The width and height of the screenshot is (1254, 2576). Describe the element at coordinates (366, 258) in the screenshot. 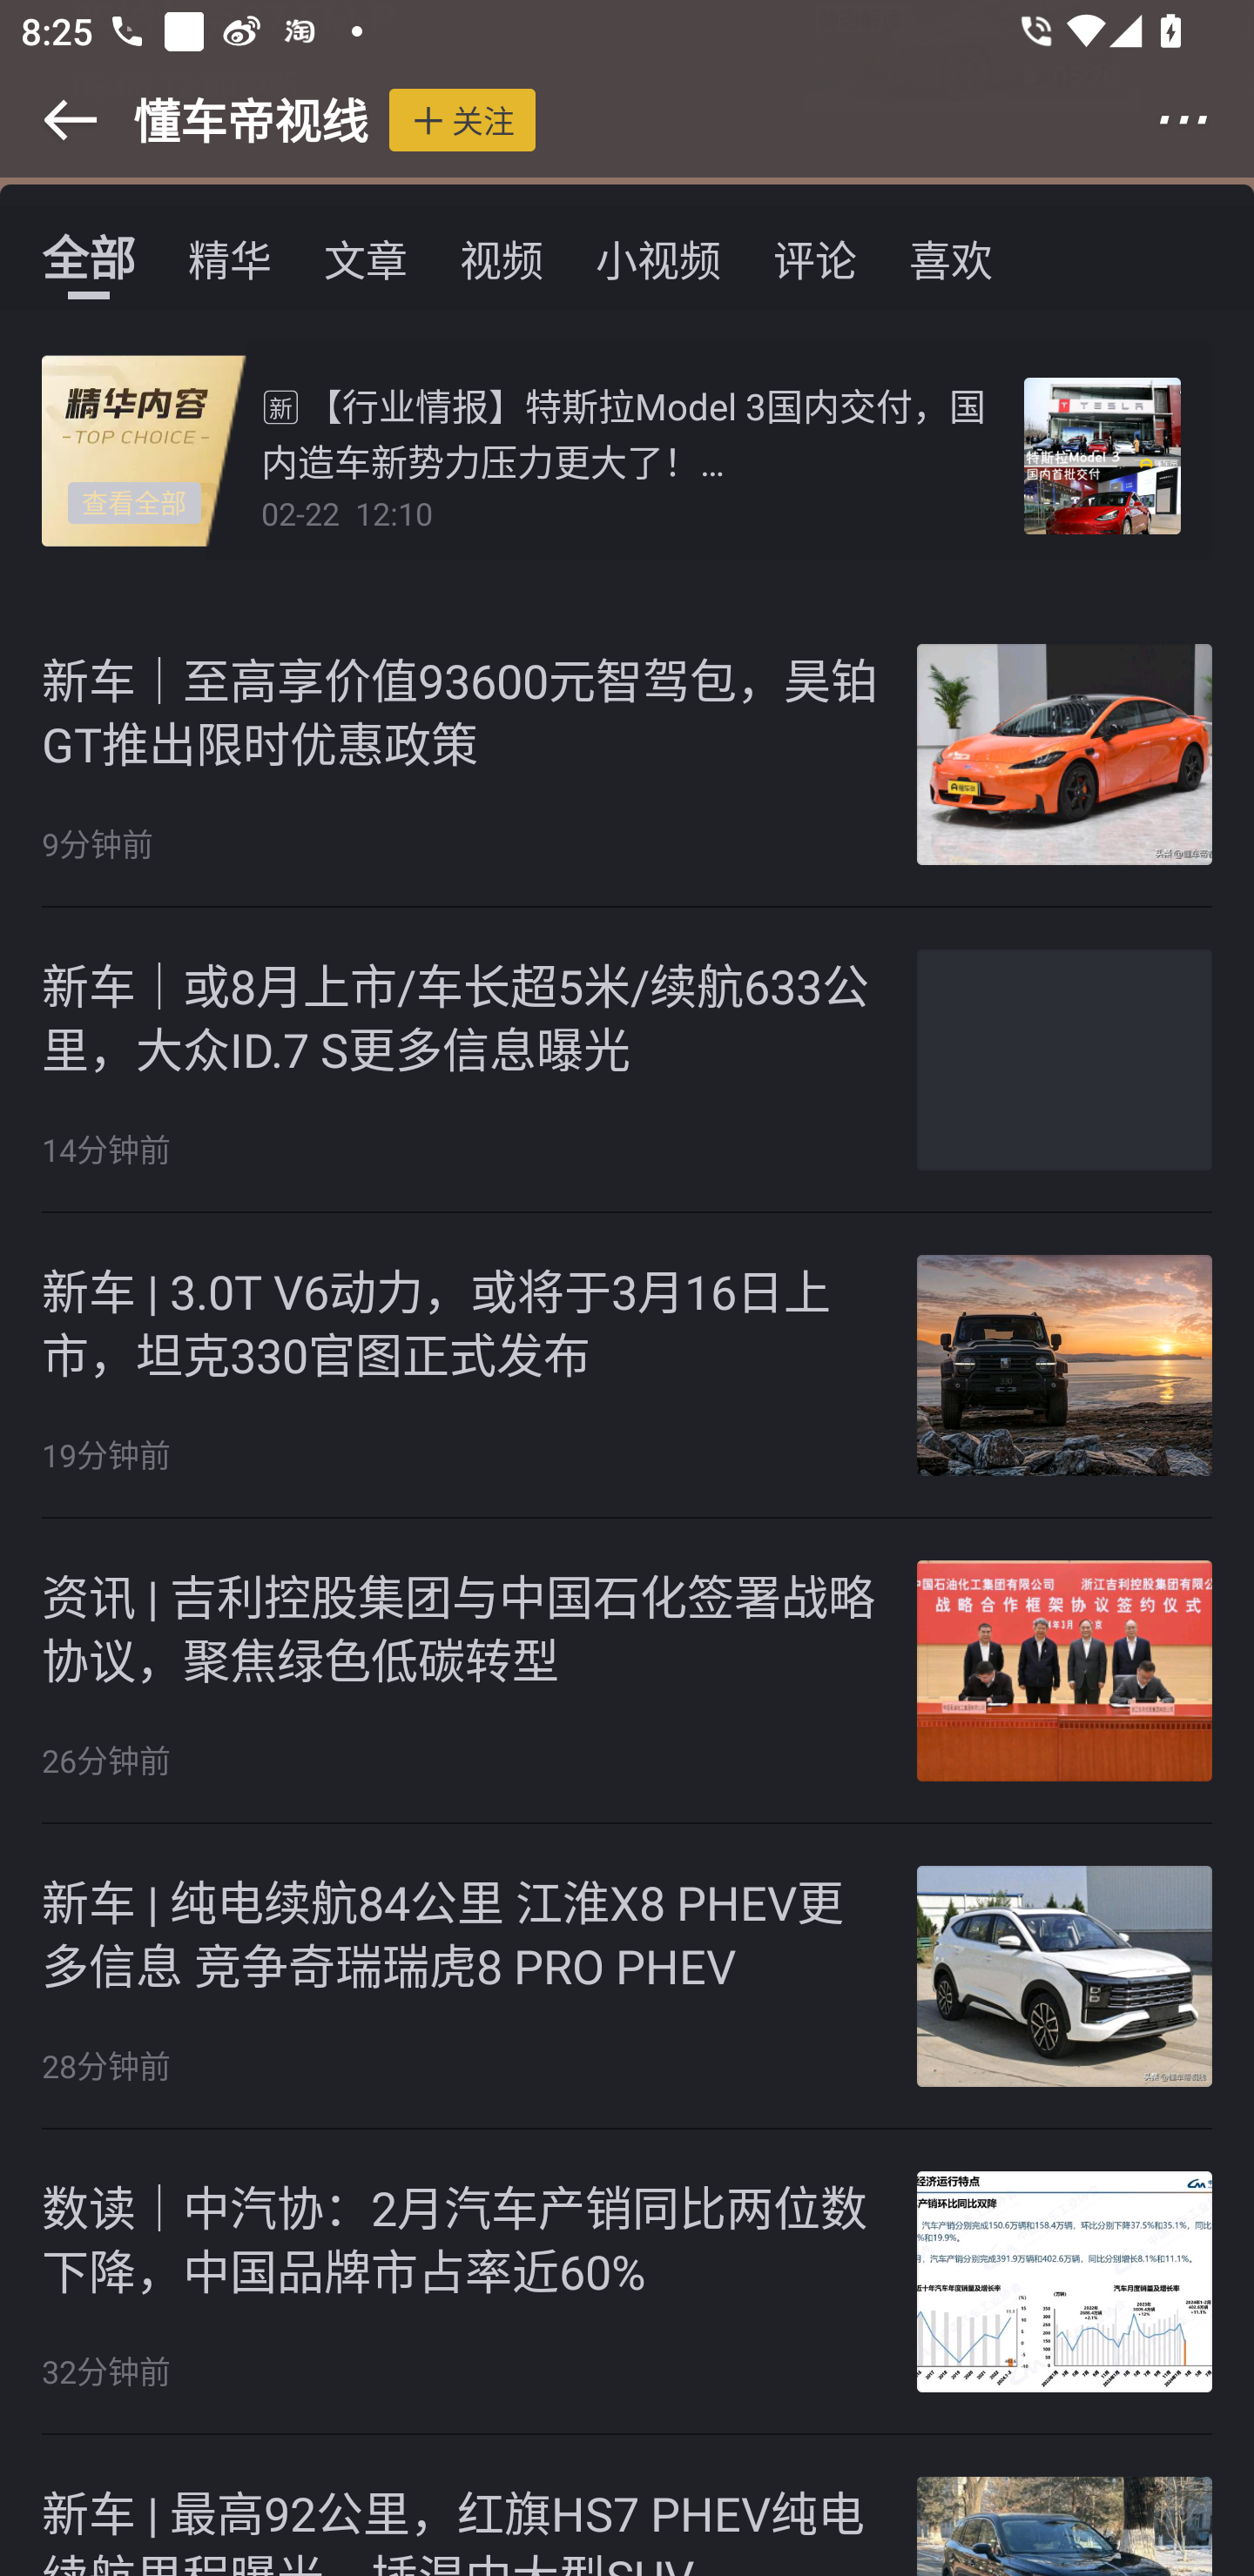

I see `文章` at that location.